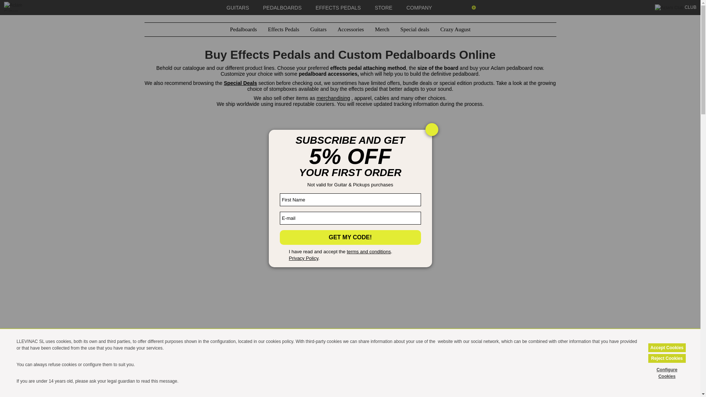 The image size is (706, 397). What do you see at coordinates (667, 373) in the screenshot?
I see `Configure Cookies` at bounding box center [667, 373].